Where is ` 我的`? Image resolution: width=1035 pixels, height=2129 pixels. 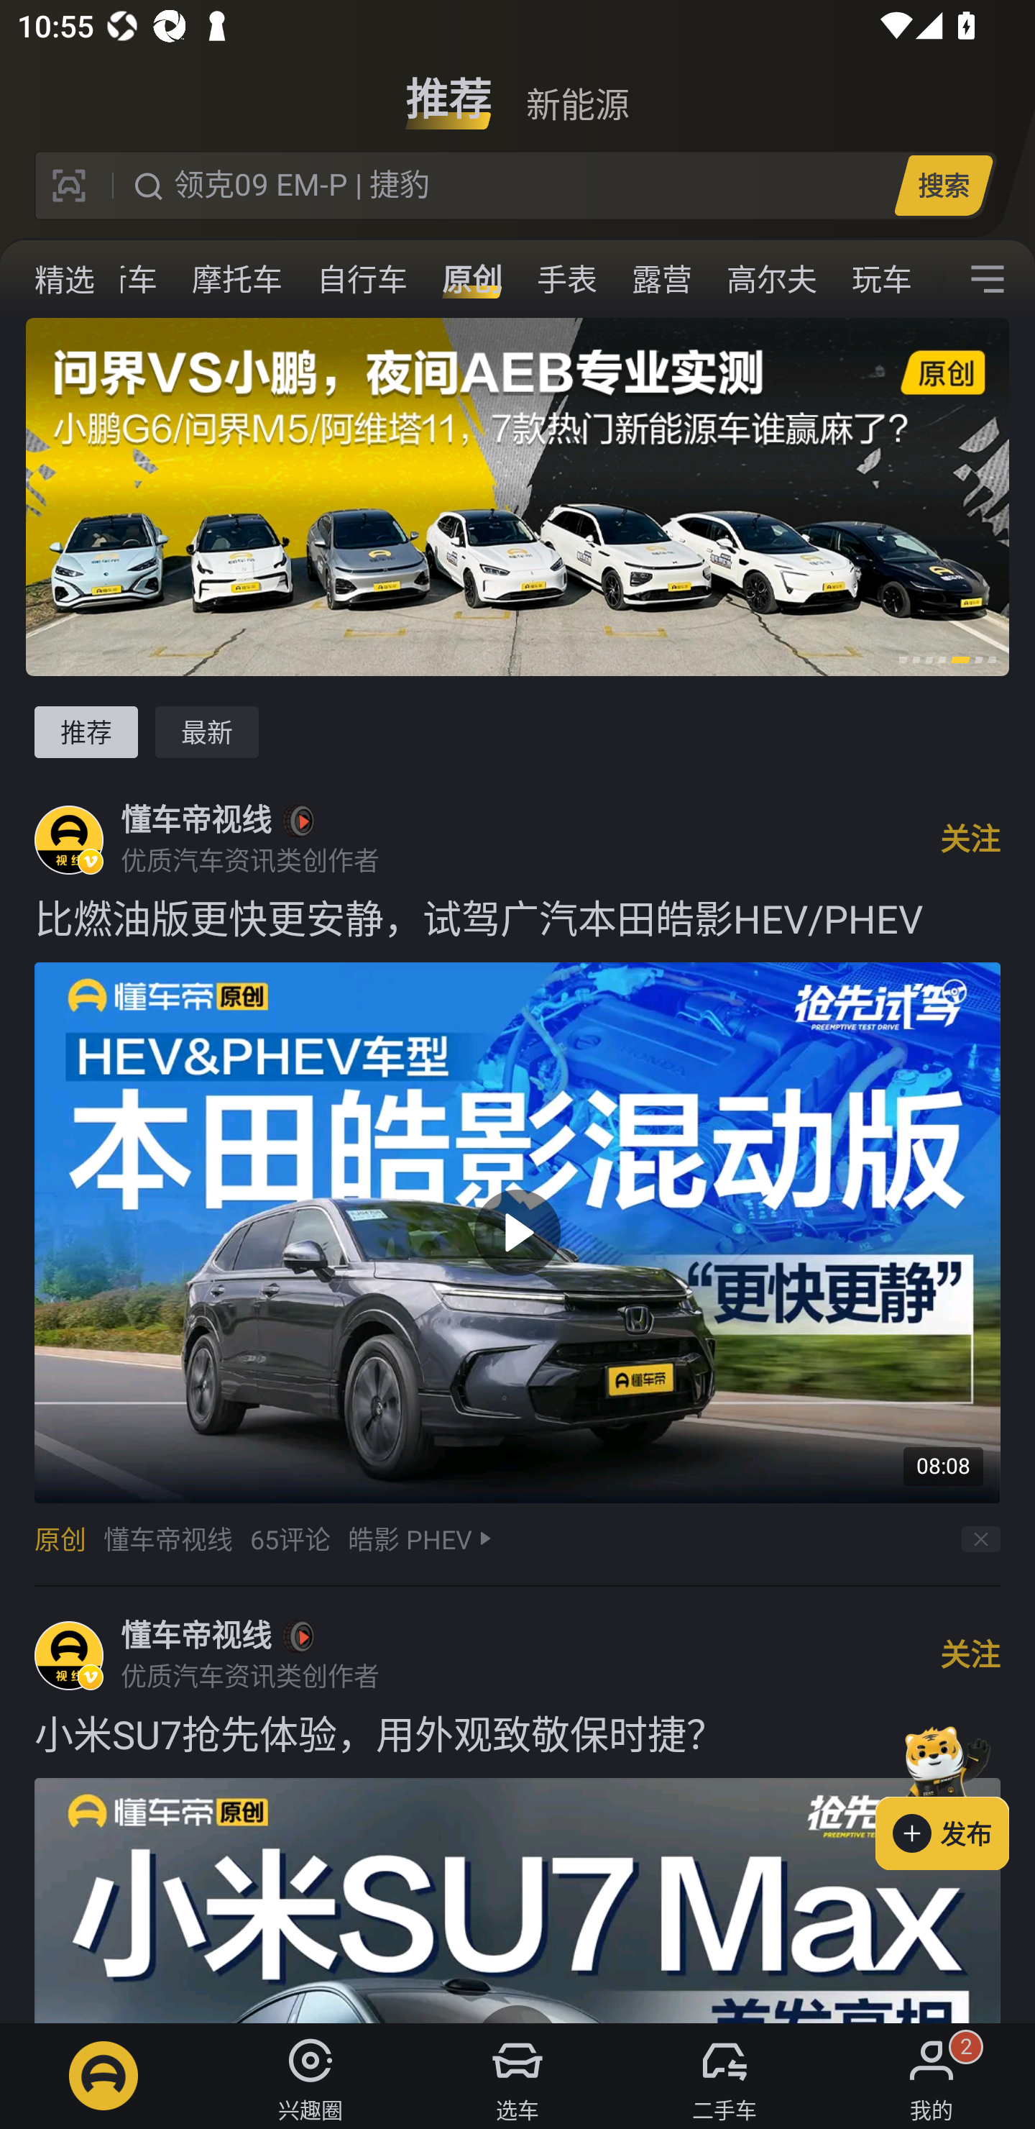  我的 is located at coordinates (931, 2076).